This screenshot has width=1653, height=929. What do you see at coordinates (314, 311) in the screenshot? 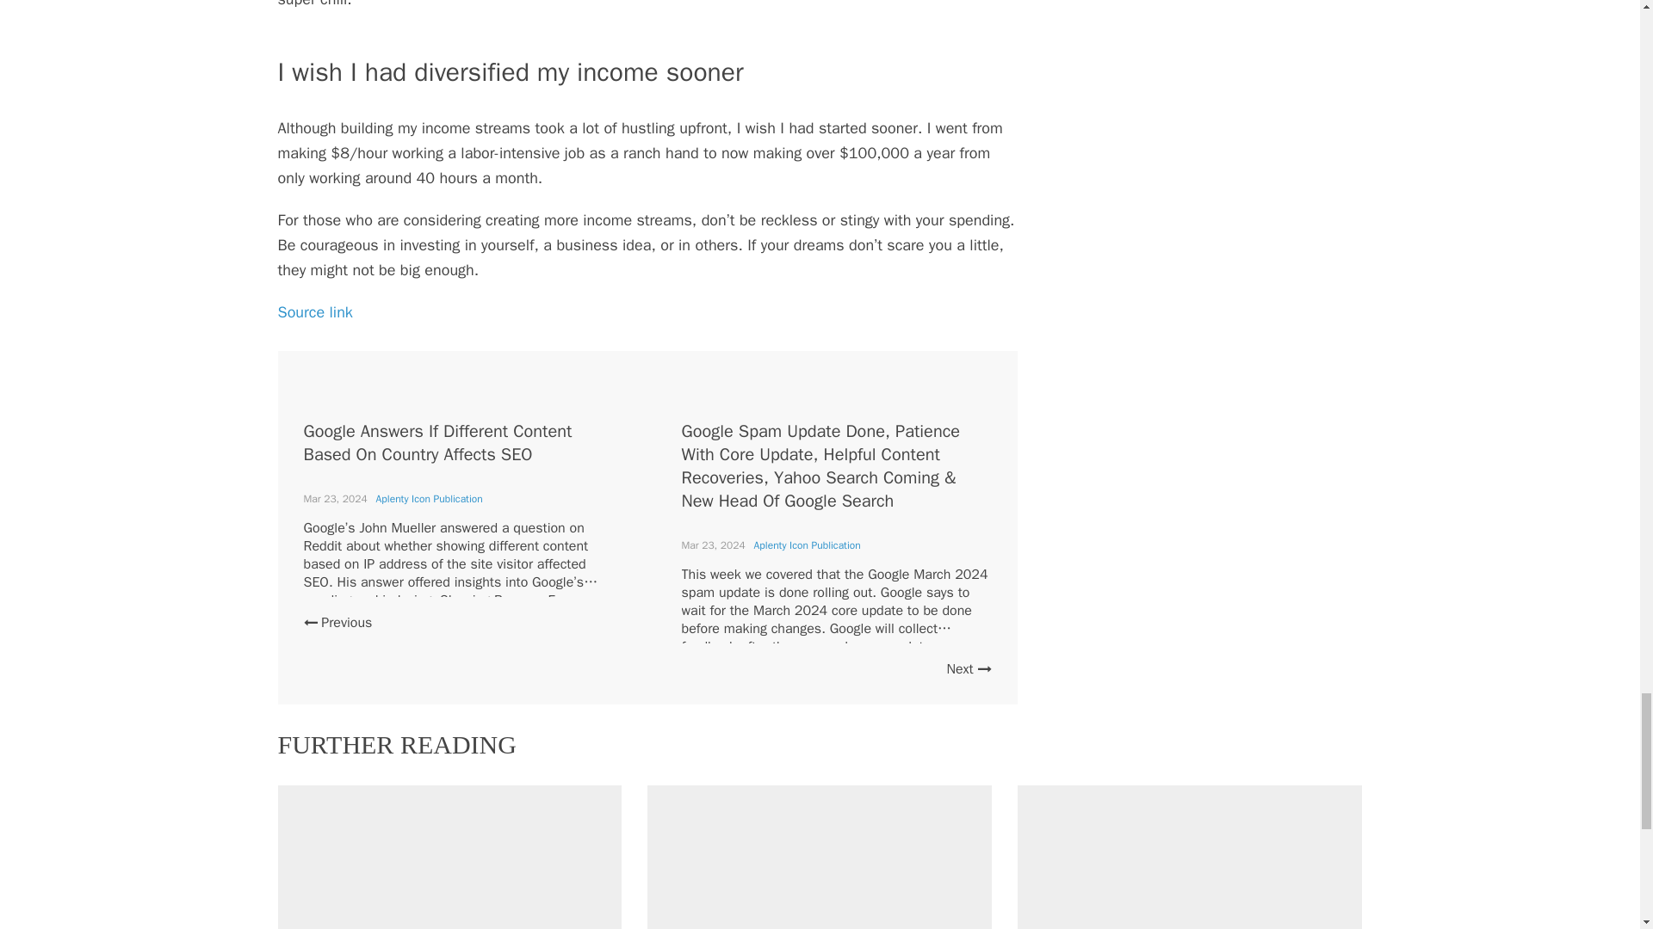
I see `Source link` at bounding box center [314, 311].